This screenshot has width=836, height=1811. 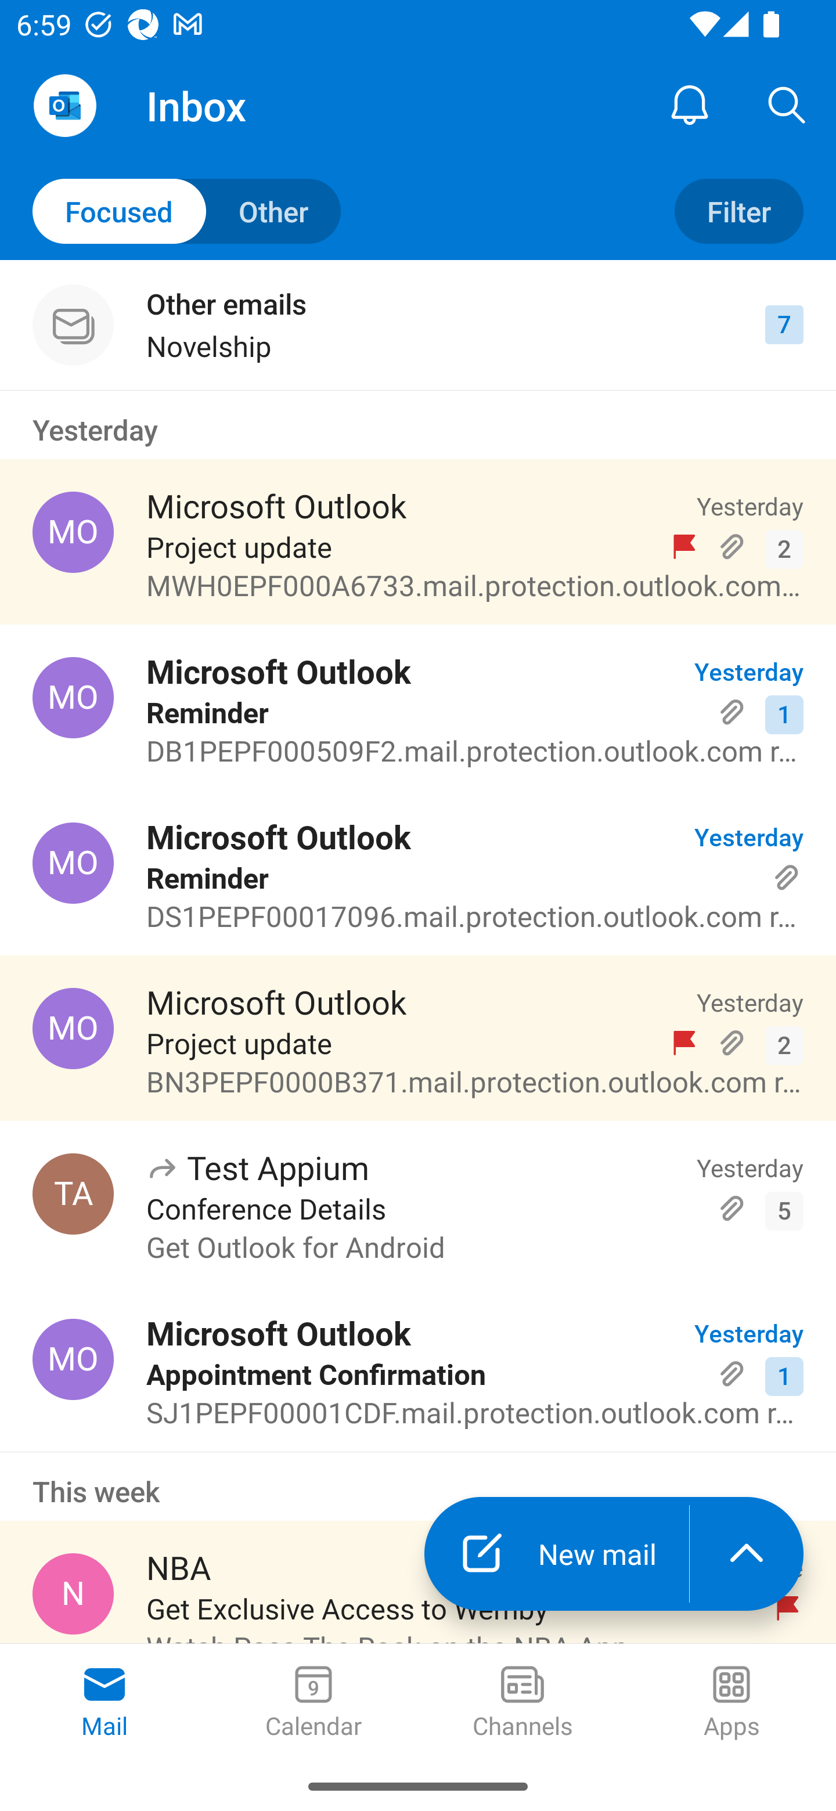 What do you see at coordinates (73, 1594) in the screenshot?
I see `NBA, NBA@email.nba.com` at bounding box center [73, 1594].